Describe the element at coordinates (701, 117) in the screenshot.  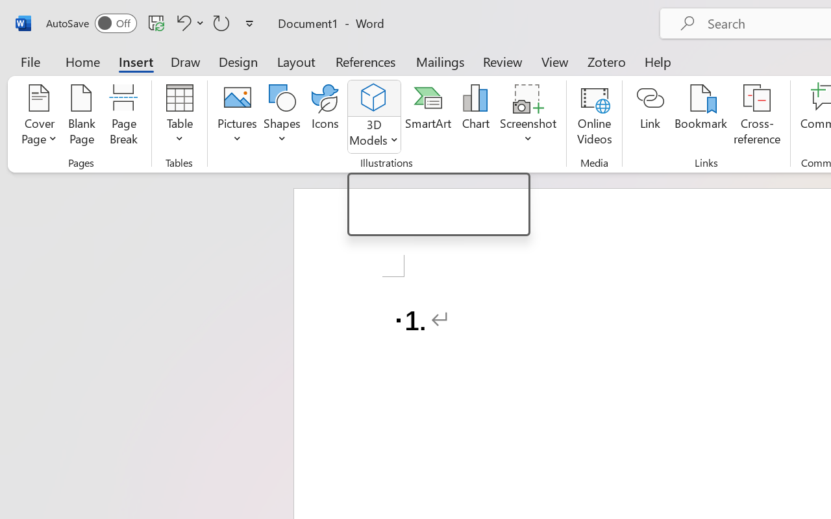
I see `Bookmark...` at that location.